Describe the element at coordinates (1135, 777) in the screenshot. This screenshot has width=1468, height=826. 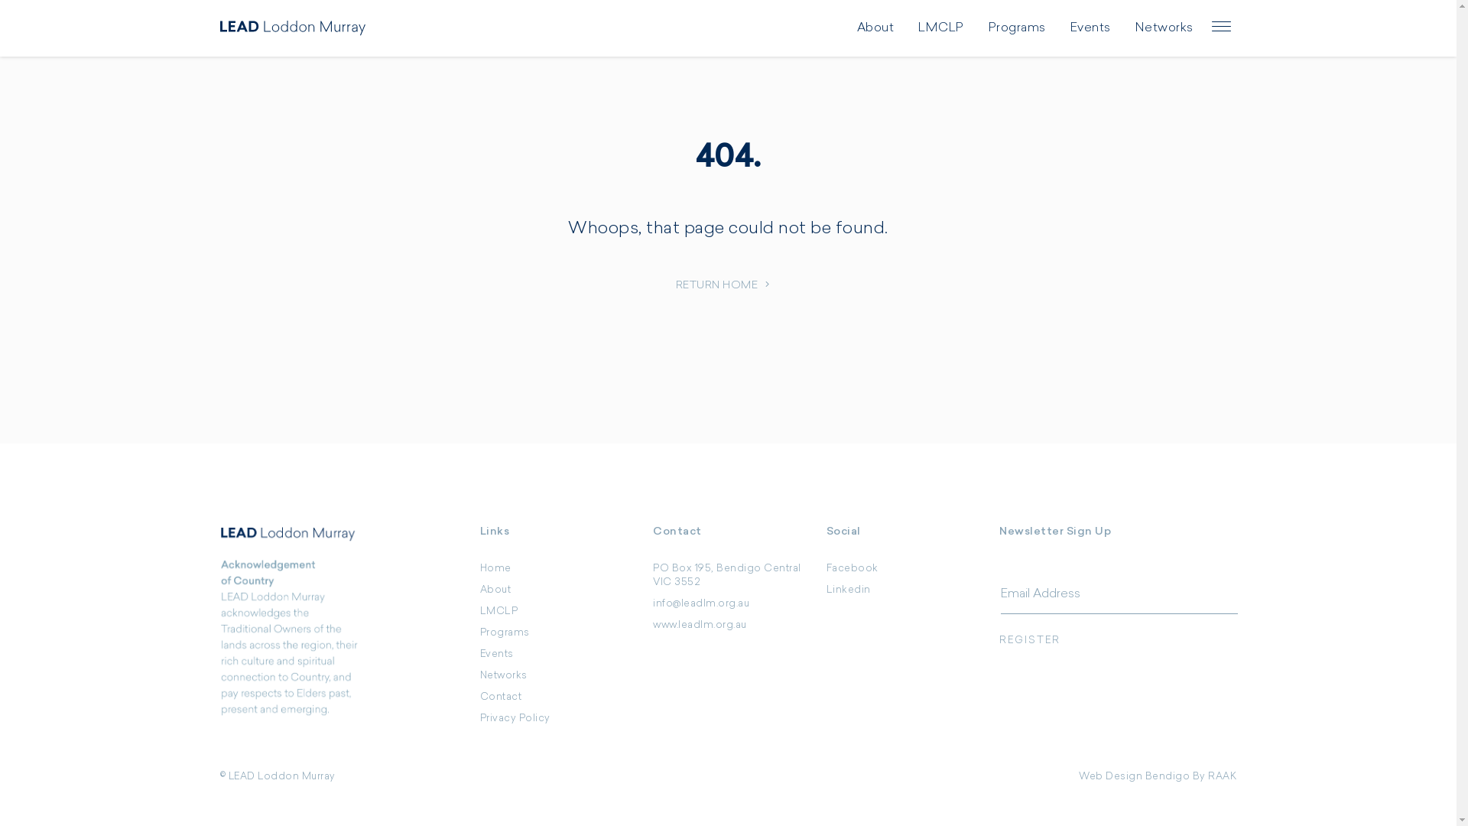
I see `Web Design Bendigo` at that location.